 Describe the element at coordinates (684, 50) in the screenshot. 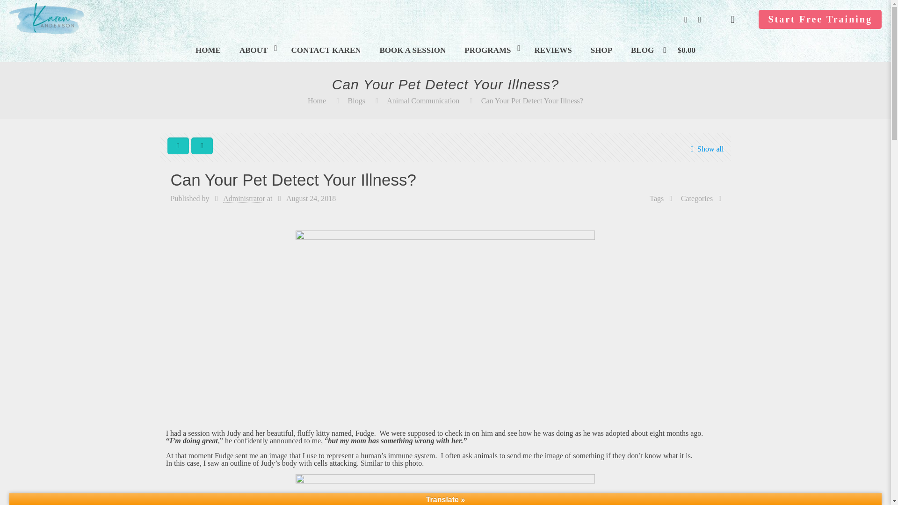

I see `Start shopping` at that location.